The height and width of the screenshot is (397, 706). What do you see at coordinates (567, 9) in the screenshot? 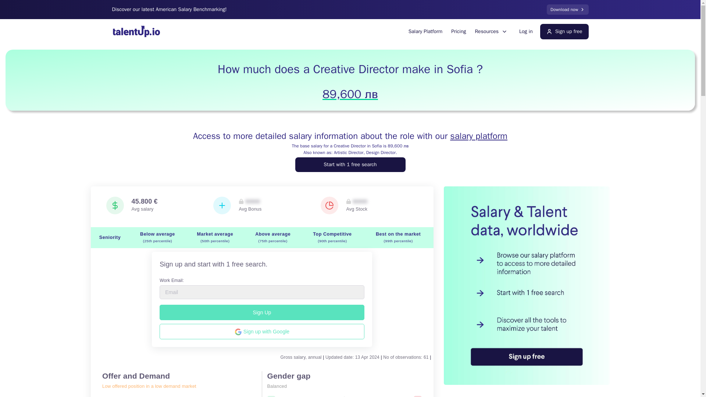
I see `Download now` at bounding box center [567, 9].